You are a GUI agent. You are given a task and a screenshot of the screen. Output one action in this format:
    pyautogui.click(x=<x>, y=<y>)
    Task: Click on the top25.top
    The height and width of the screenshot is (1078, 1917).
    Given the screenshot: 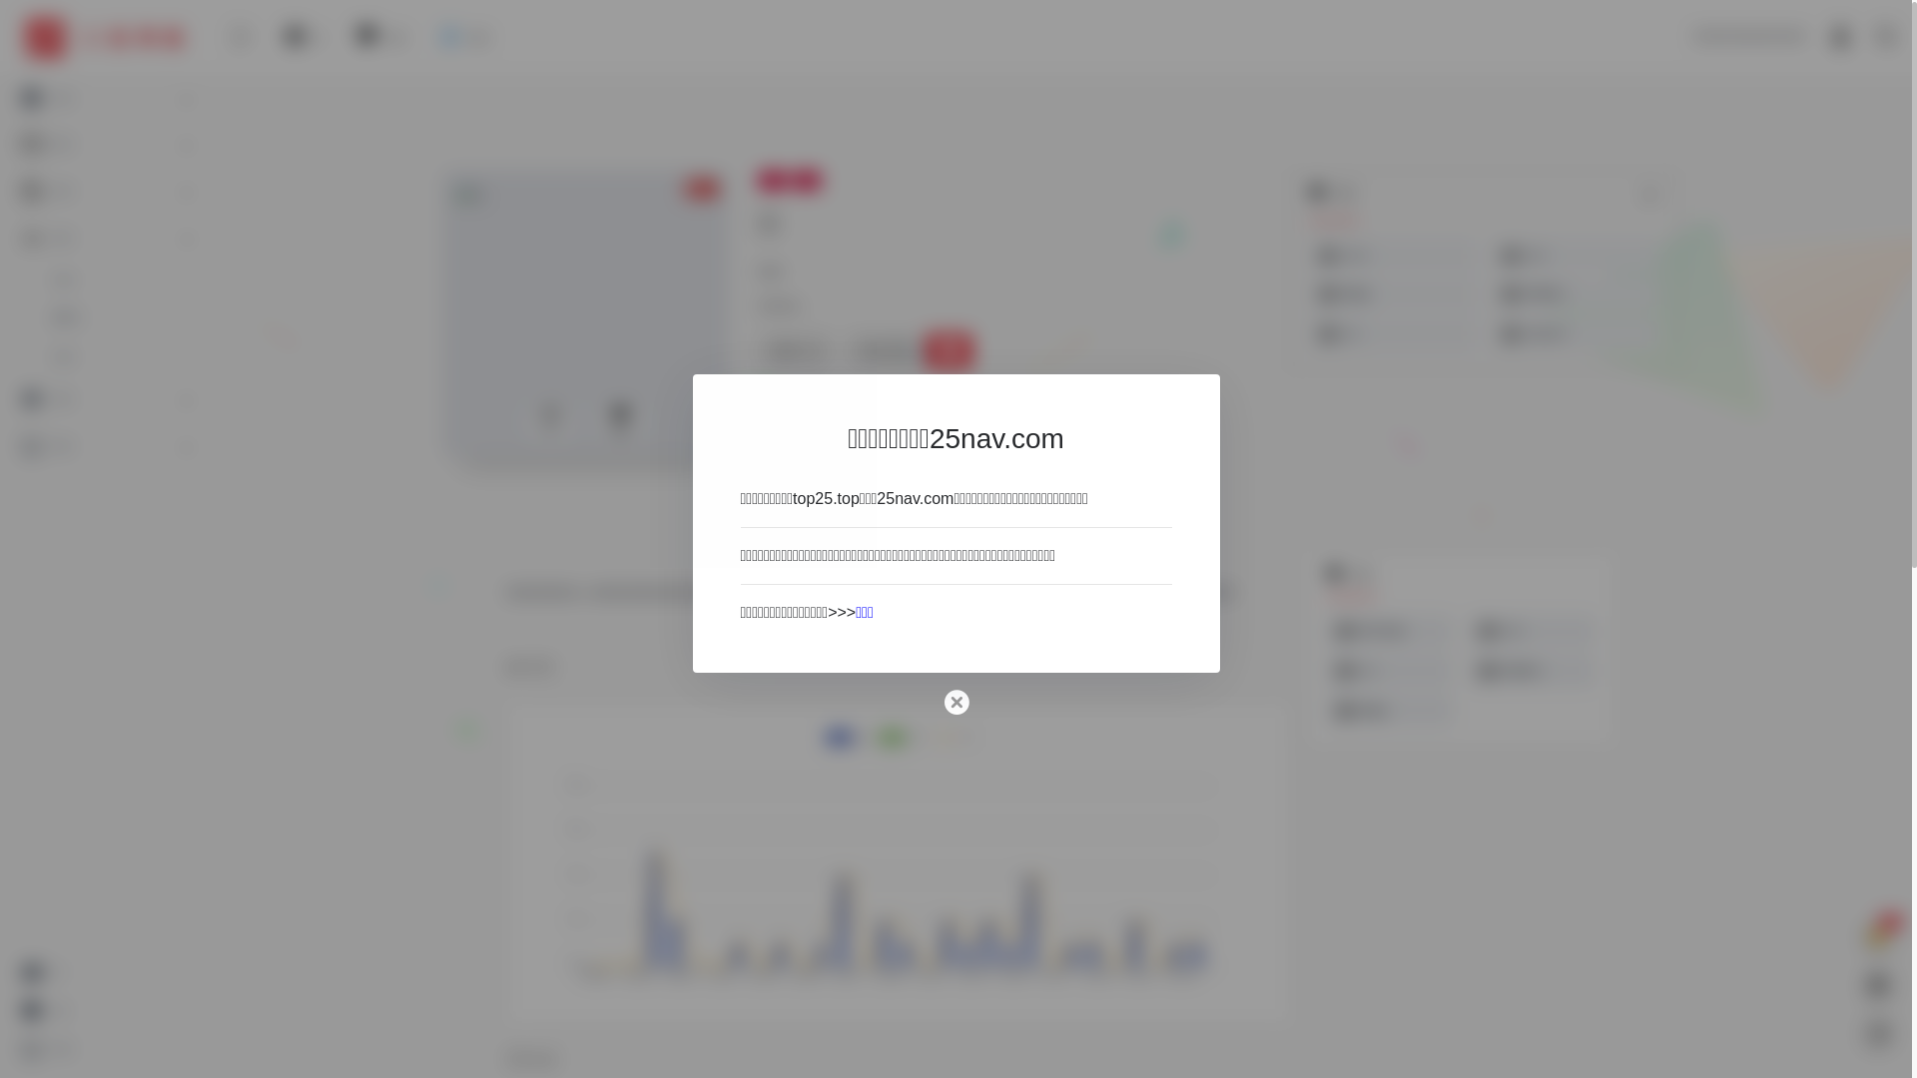 What is the action you would take?
    pyautogui.click(x=827, y=499)
    